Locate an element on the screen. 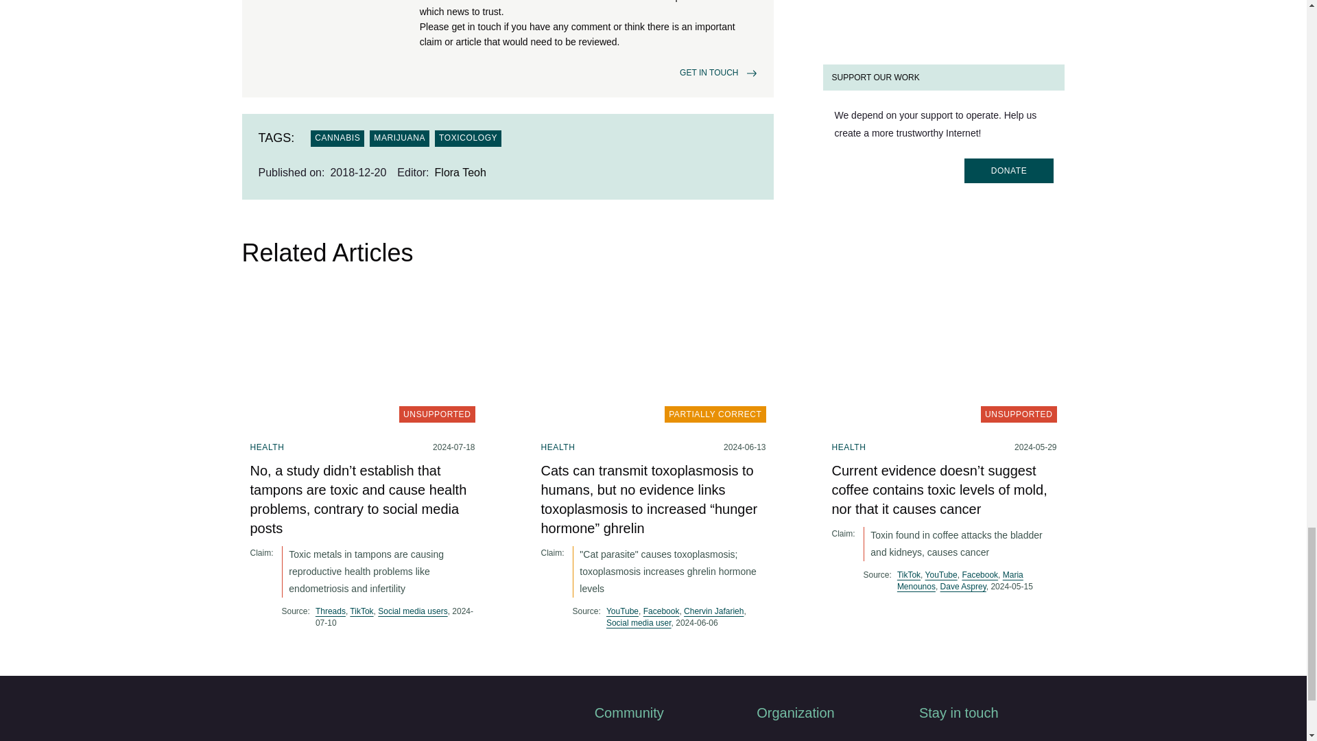  MARIJUANA is located at coordinates (399, 139).